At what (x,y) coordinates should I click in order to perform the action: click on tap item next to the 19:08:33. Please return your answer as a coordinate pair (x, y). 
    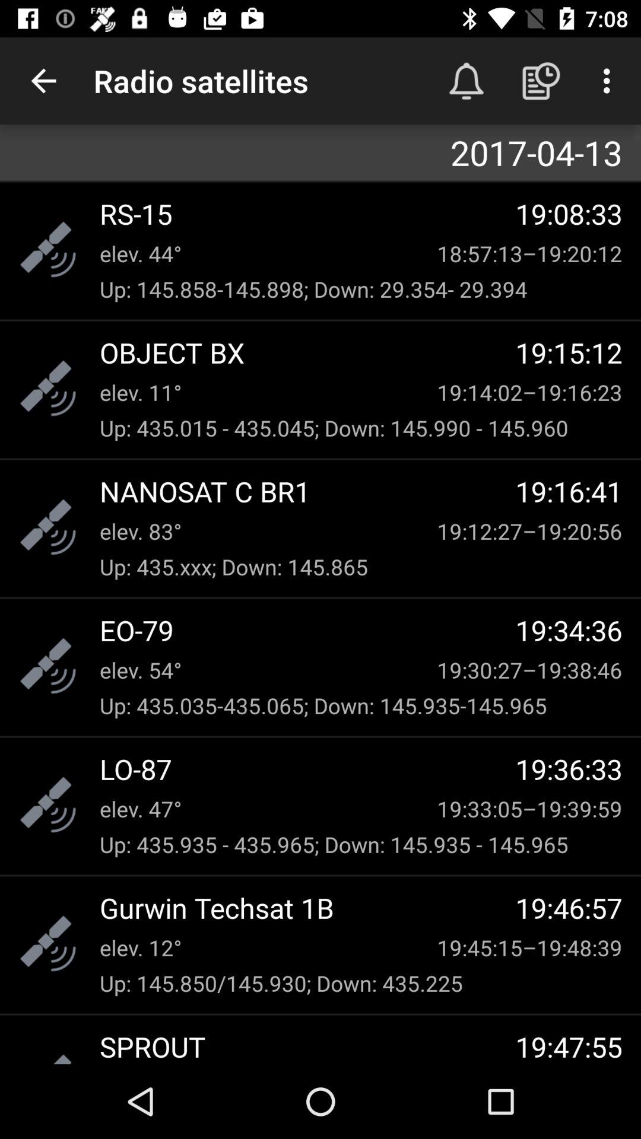
    Looking at the image, I should click on (307, 214).